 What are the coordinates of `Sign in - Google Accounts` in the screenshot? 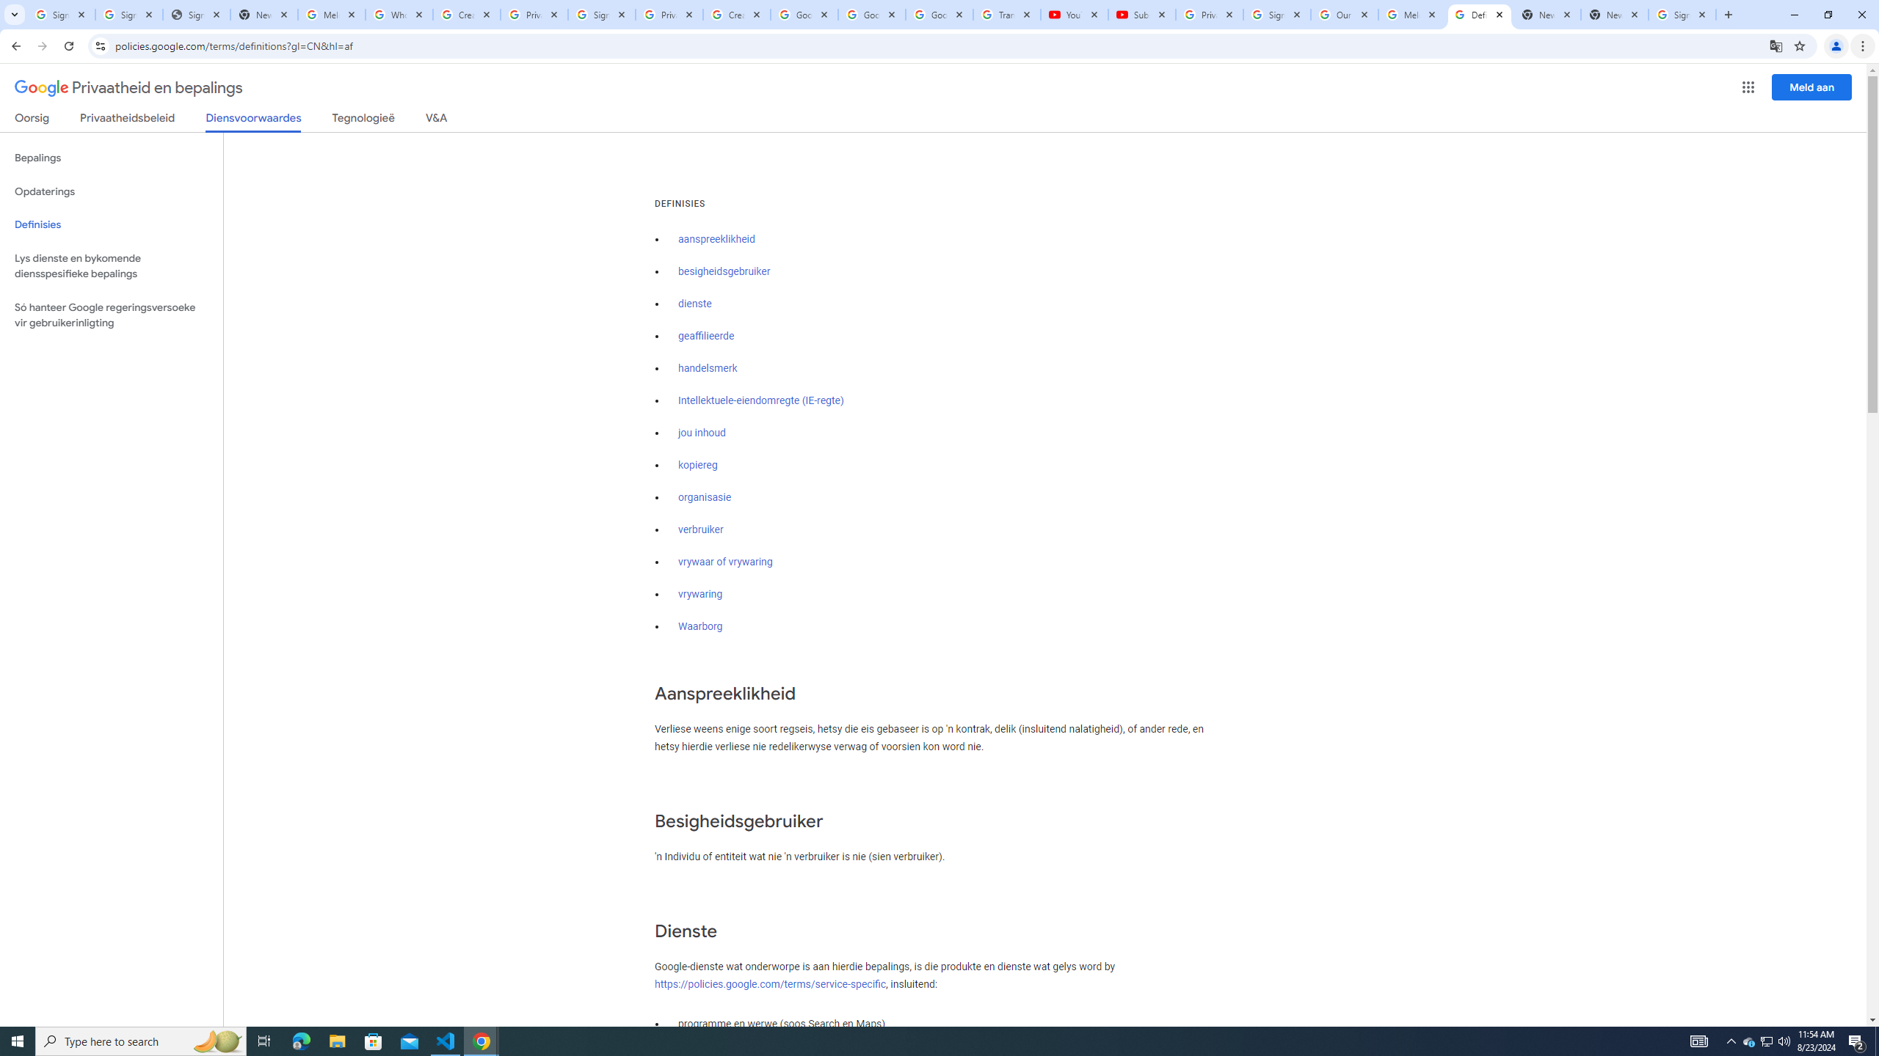 It's located at (602, 15).